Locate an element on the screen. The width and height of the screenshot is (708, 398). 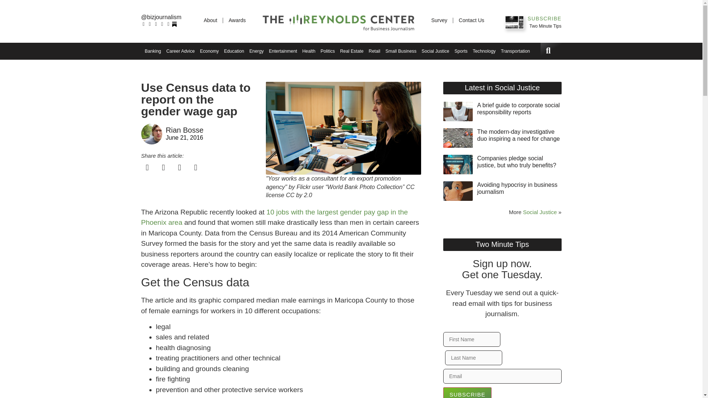
Transportation is located at coordinates (515, 51).